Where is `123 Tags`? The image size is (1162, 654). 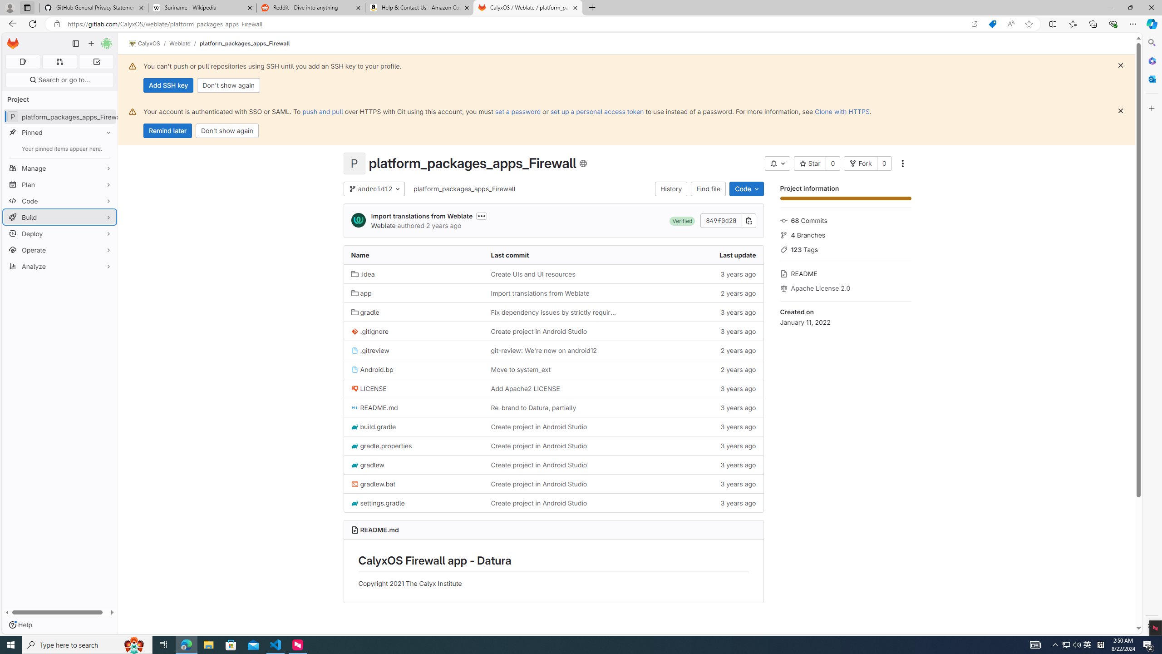
123 Tags is located at coordinates (845, 249).